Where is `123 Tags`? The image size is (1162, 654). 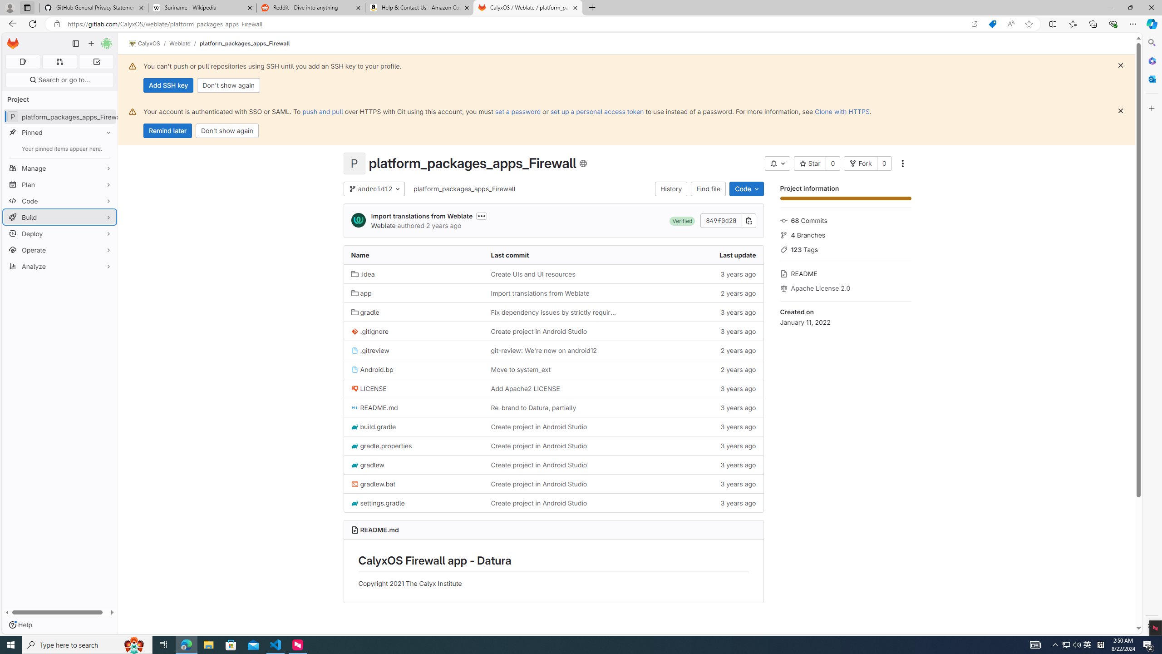
123 Tags is located at coordinates (845, 249).